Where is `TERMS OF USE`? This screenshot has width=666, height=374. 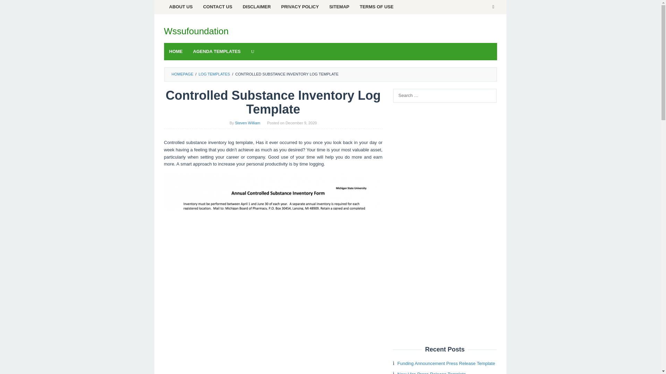 TERMS OF USE is located at coordinates (377, 7).